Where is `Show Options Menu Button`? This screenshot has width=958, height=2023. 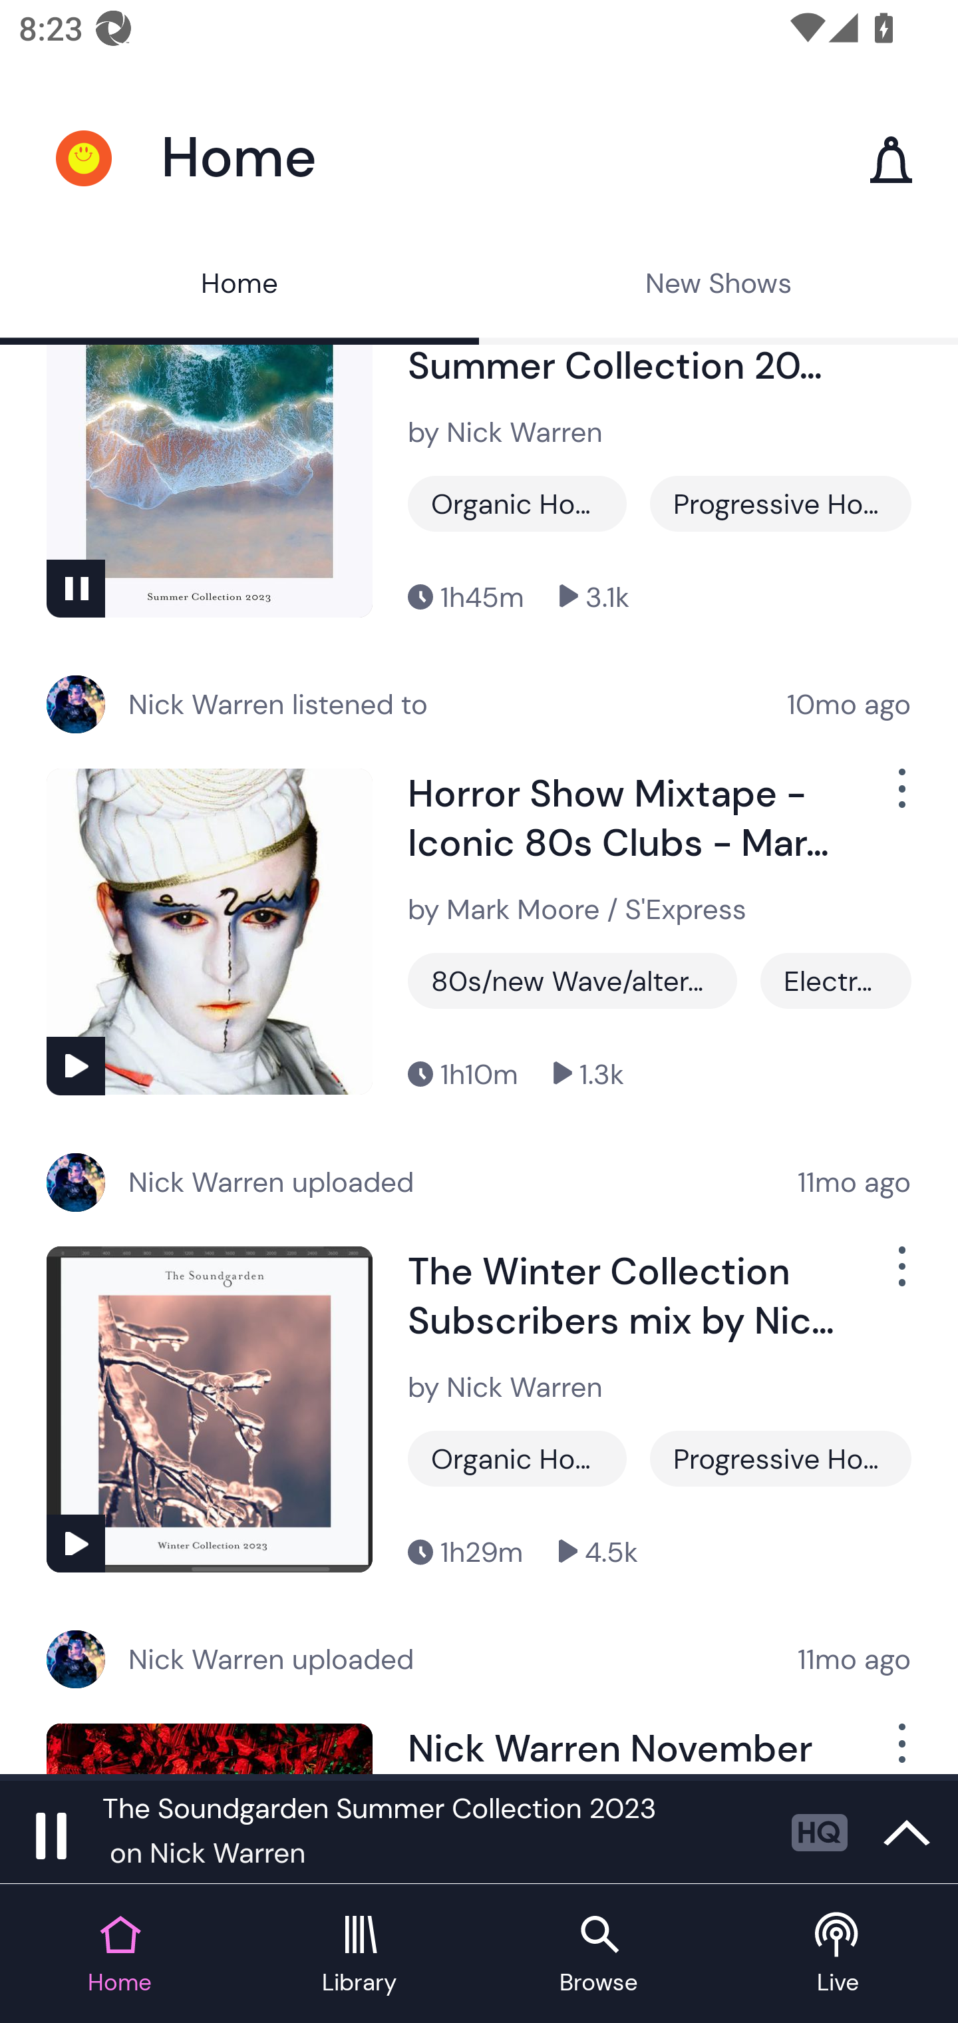 Show Options Menu Button is located at coordinates (899, 799).